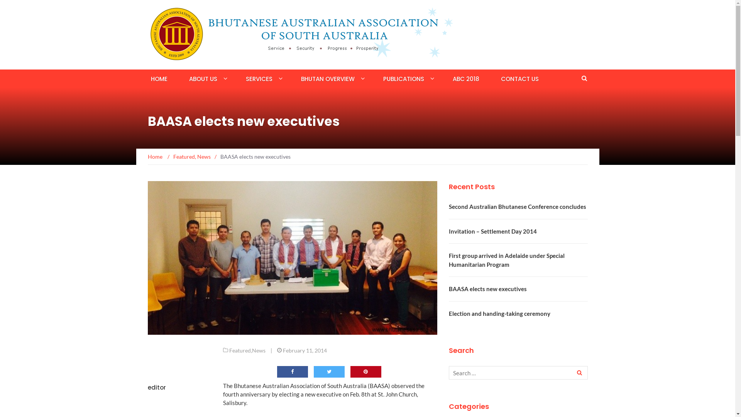 The height and width of the screenshot is (417, 741). What do you see at coordinates (203, 79) in the screenshot?
I see `ABOUT US` at bounding box center [203, 79].